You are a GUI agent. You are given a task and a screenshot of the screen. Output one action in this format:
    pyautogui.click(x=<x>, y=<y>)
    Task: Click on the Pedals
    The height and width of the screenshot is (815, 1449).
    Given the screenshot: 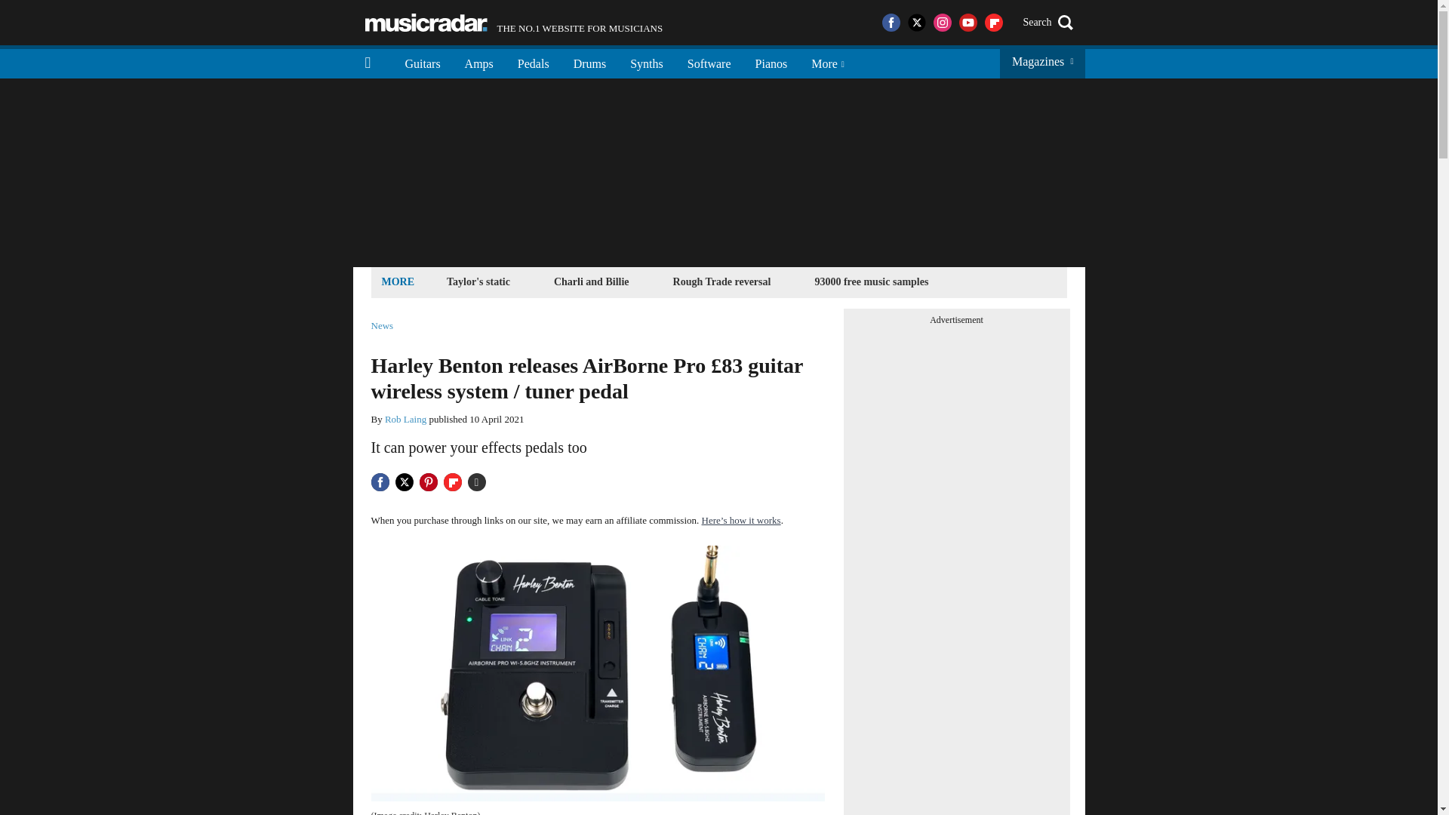 What is the action you would take?
    pyautogui.click(x=534, y=62)
    